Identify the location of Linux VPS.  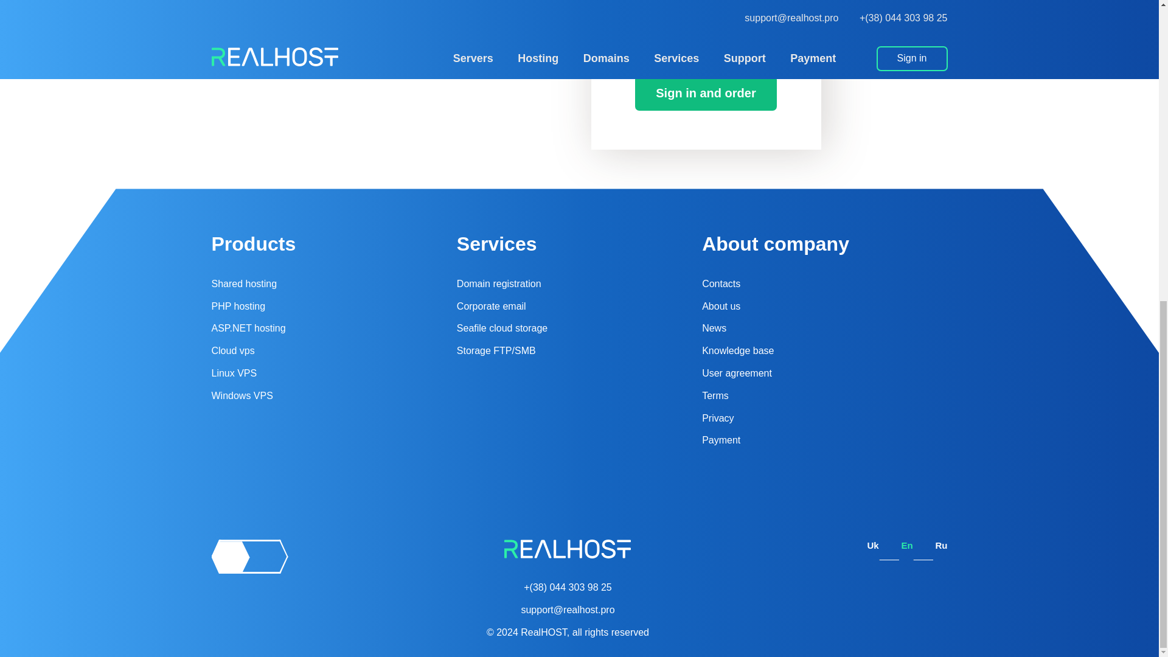
(234, 373).